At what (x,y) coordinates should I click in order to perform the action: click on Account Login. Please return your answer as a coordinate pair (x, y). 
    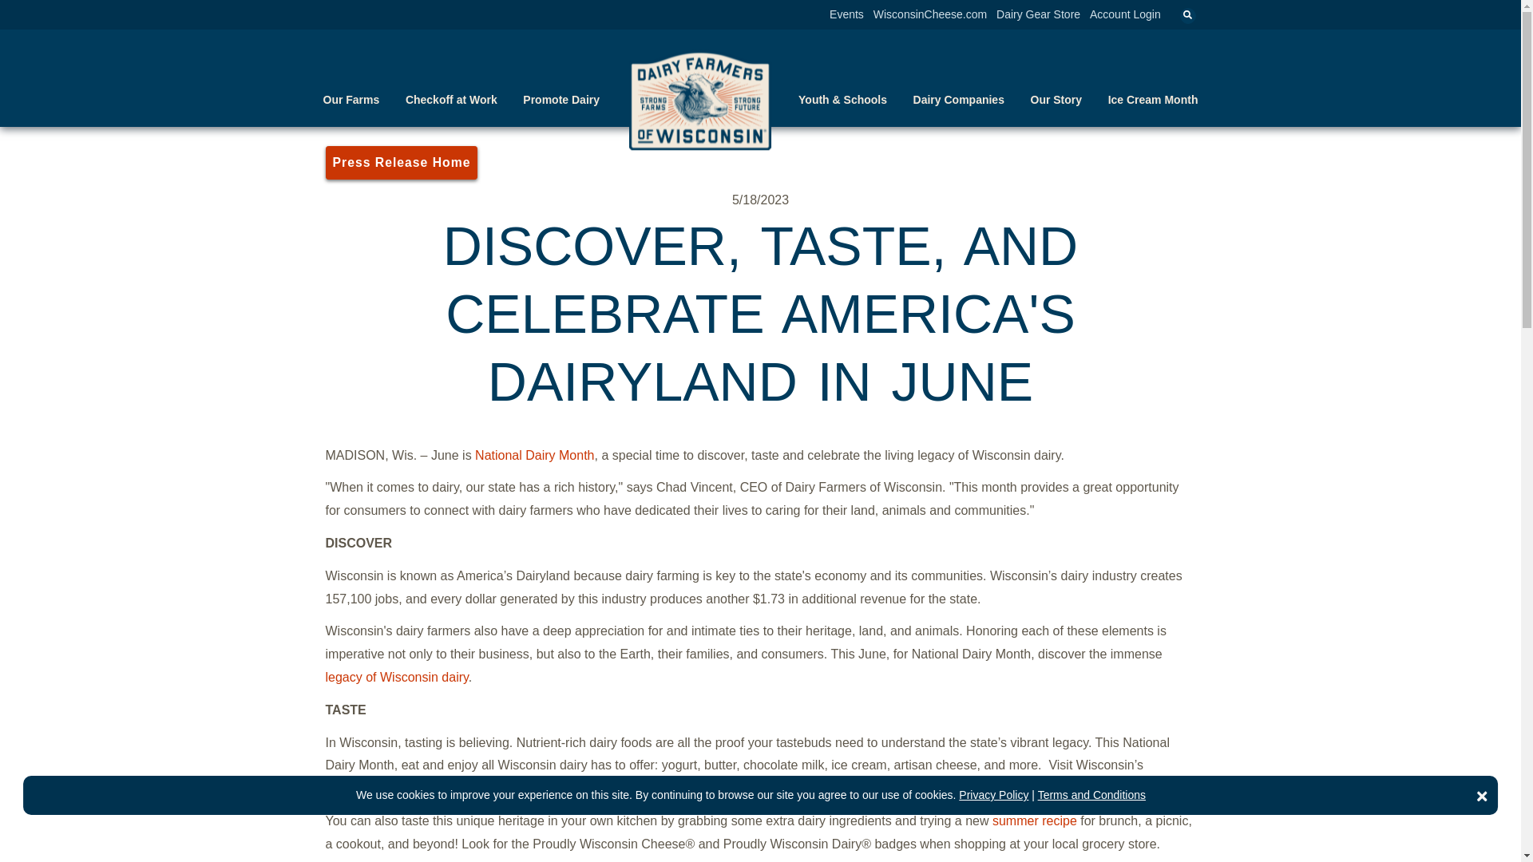
    Looking at the image, I should click on (1125, 14).